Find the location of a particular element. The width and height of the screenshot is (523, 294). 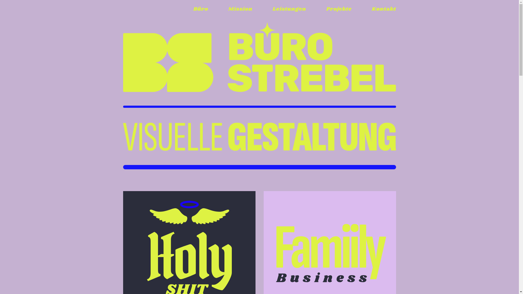

Leistungen is located at coordinates (289, 9).